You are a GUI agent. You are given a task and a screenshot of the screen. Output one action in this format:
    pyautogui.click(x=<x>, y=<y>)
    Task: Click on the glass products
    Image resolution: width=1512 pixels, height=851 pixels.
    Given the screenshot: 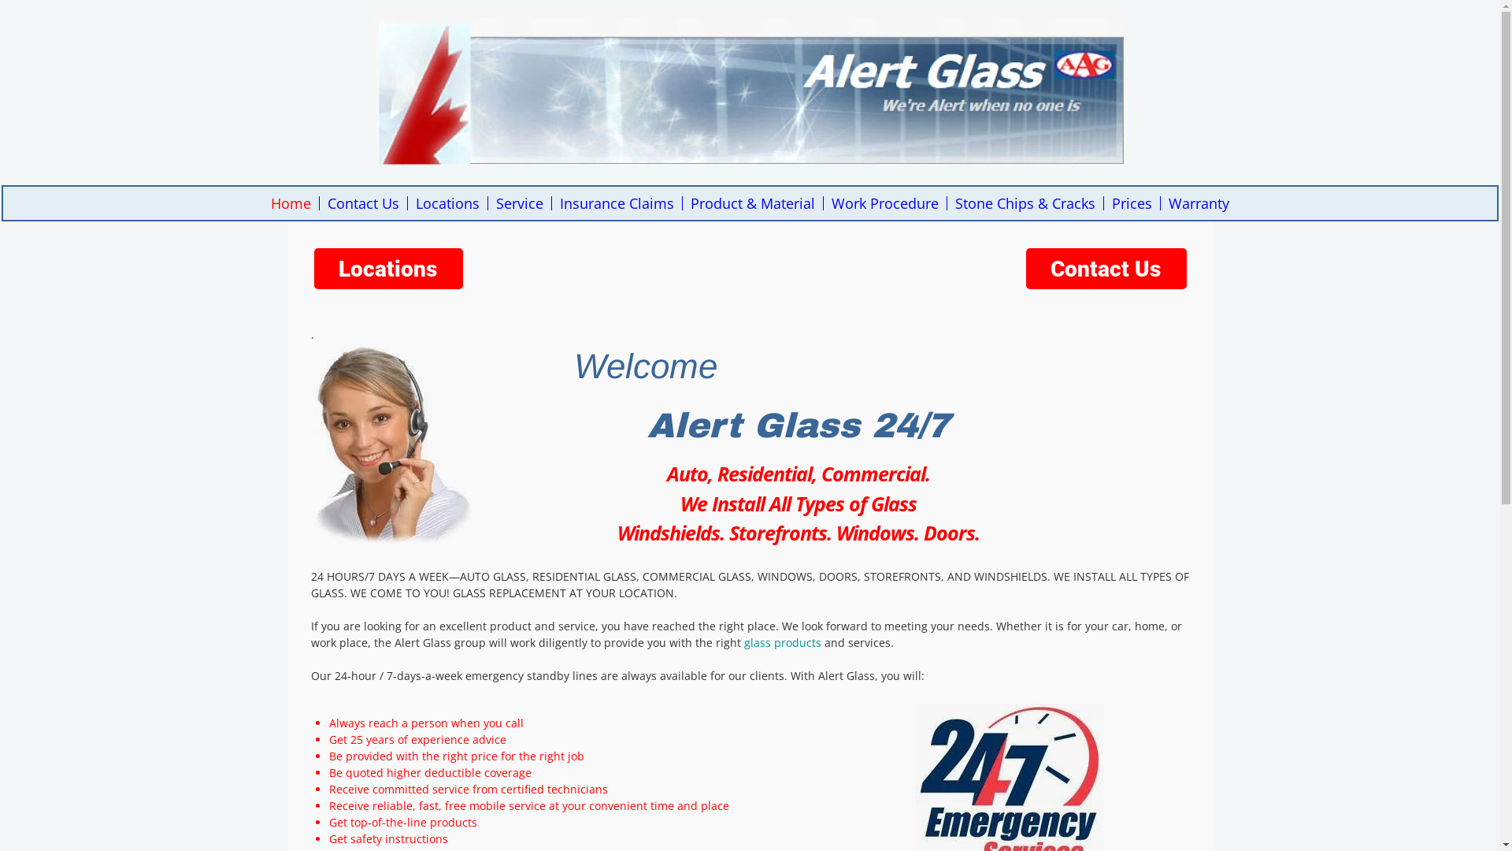 What is the action you would take?
    pyautogui.click(x=782, y=643)
    